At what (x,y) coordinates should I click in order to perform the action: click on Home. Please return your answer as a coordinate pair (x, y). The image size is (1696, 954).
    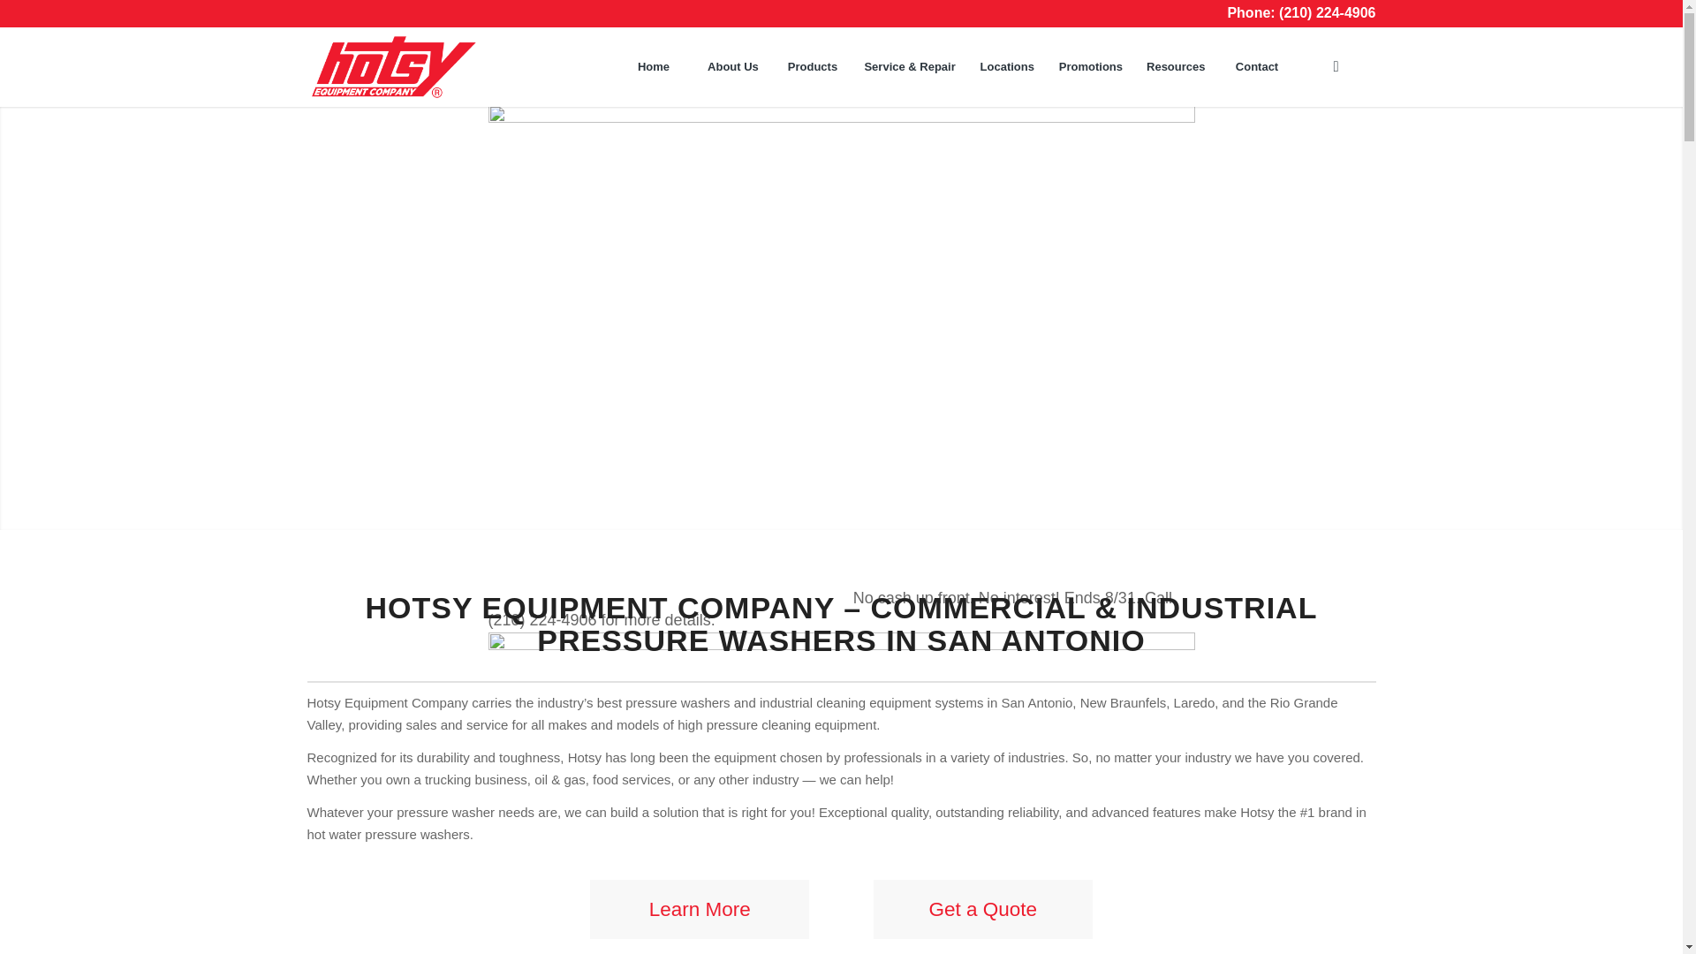
    Looking at the image, I should click on (652, 67).